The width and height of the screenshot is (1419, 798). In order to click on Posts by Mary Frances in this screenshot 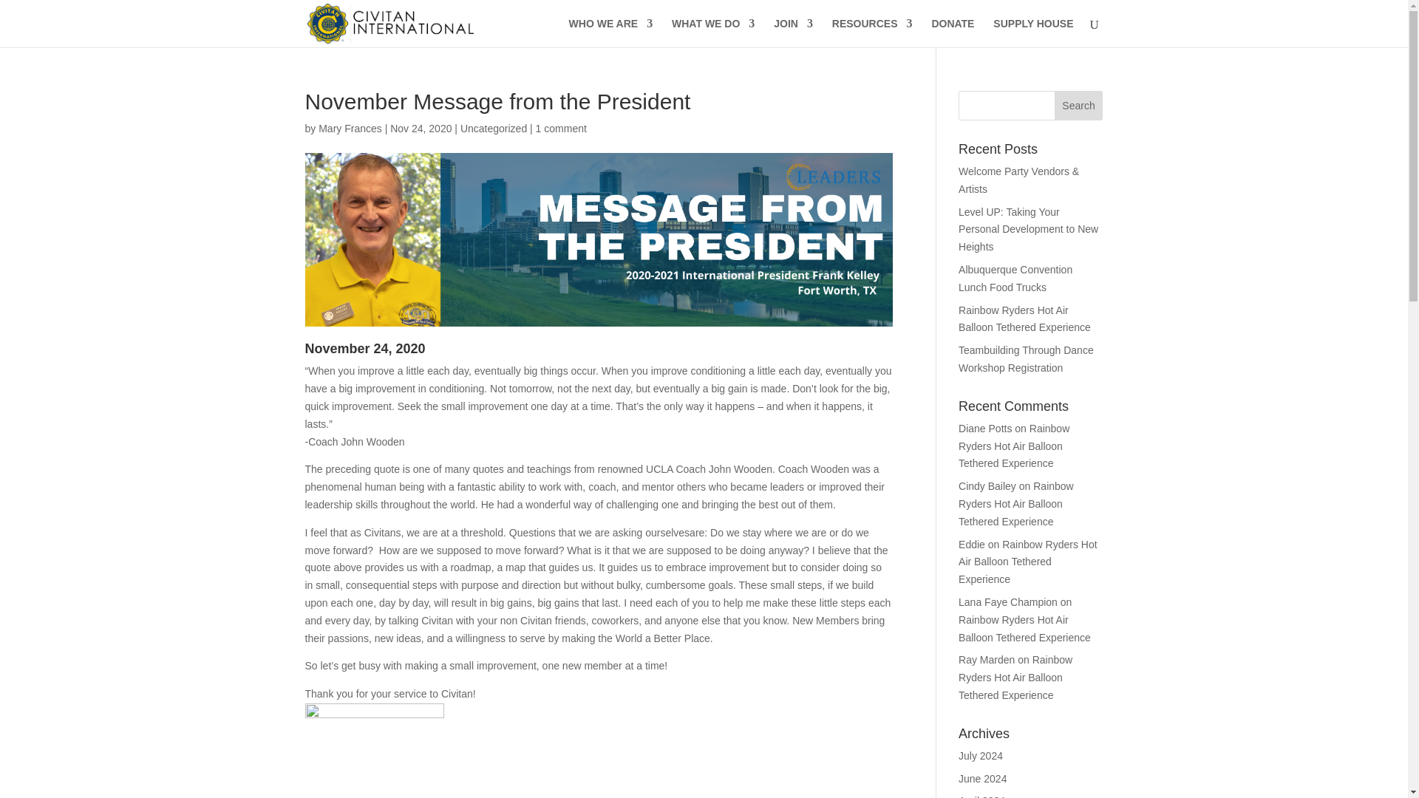, I will do `click(350, 129)`.